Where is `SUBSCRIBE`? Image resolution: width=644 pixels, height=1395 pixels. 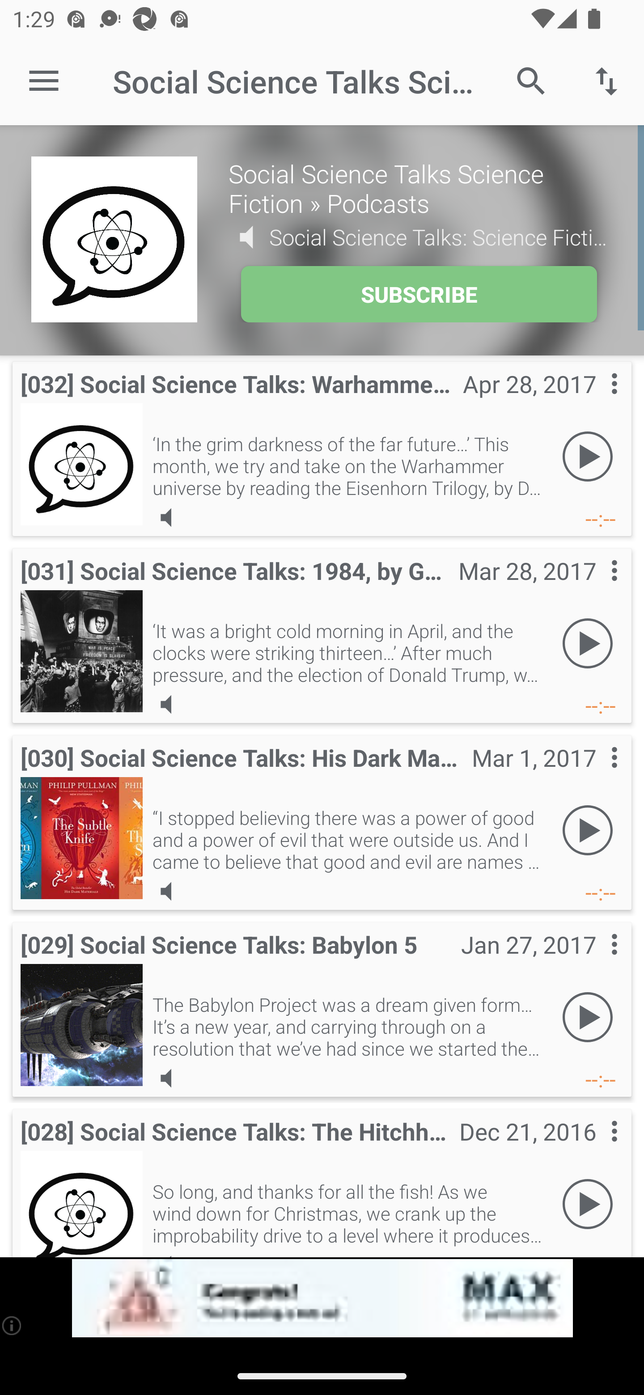 SUBSCRIBE is located at coordinates (419, 294).